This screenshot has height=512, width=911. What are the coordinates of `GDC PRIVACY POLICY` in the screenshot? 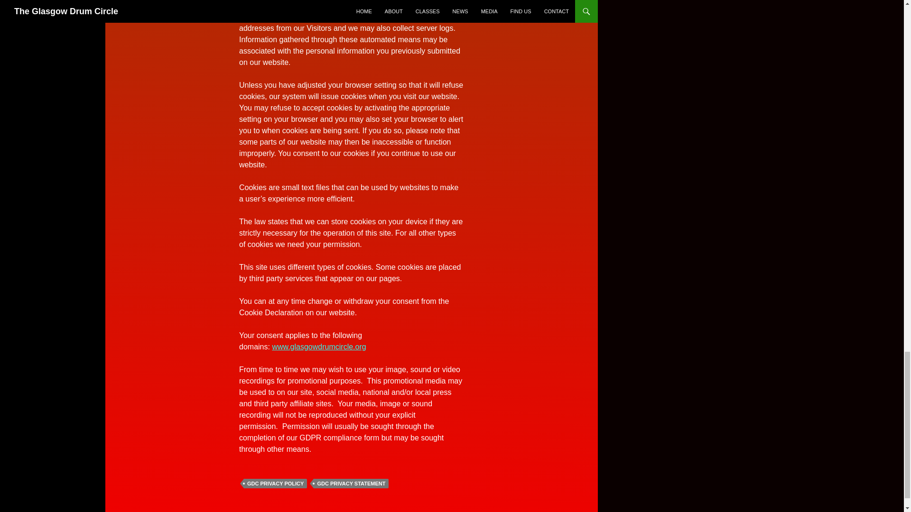 It's located at (275, 484).